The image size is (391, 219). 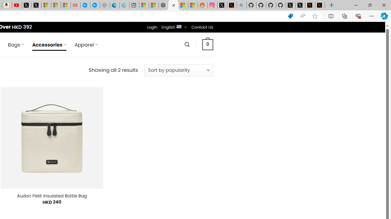 I want to click on English, so click(x=179, y=26).